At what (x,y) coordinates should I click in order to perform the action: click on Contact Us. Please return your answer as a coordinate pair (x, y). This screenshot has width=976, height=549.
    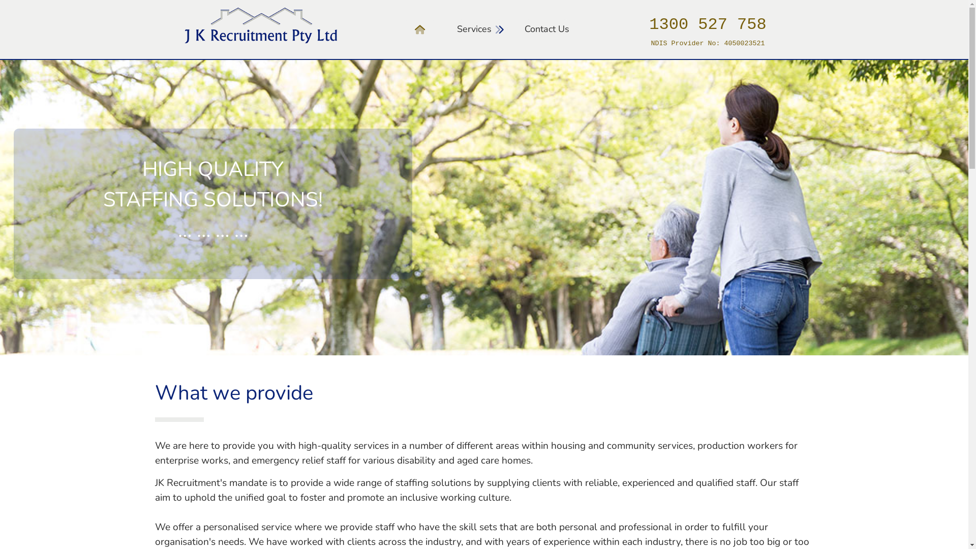
    Looking at the image, I should click on (546, 29).